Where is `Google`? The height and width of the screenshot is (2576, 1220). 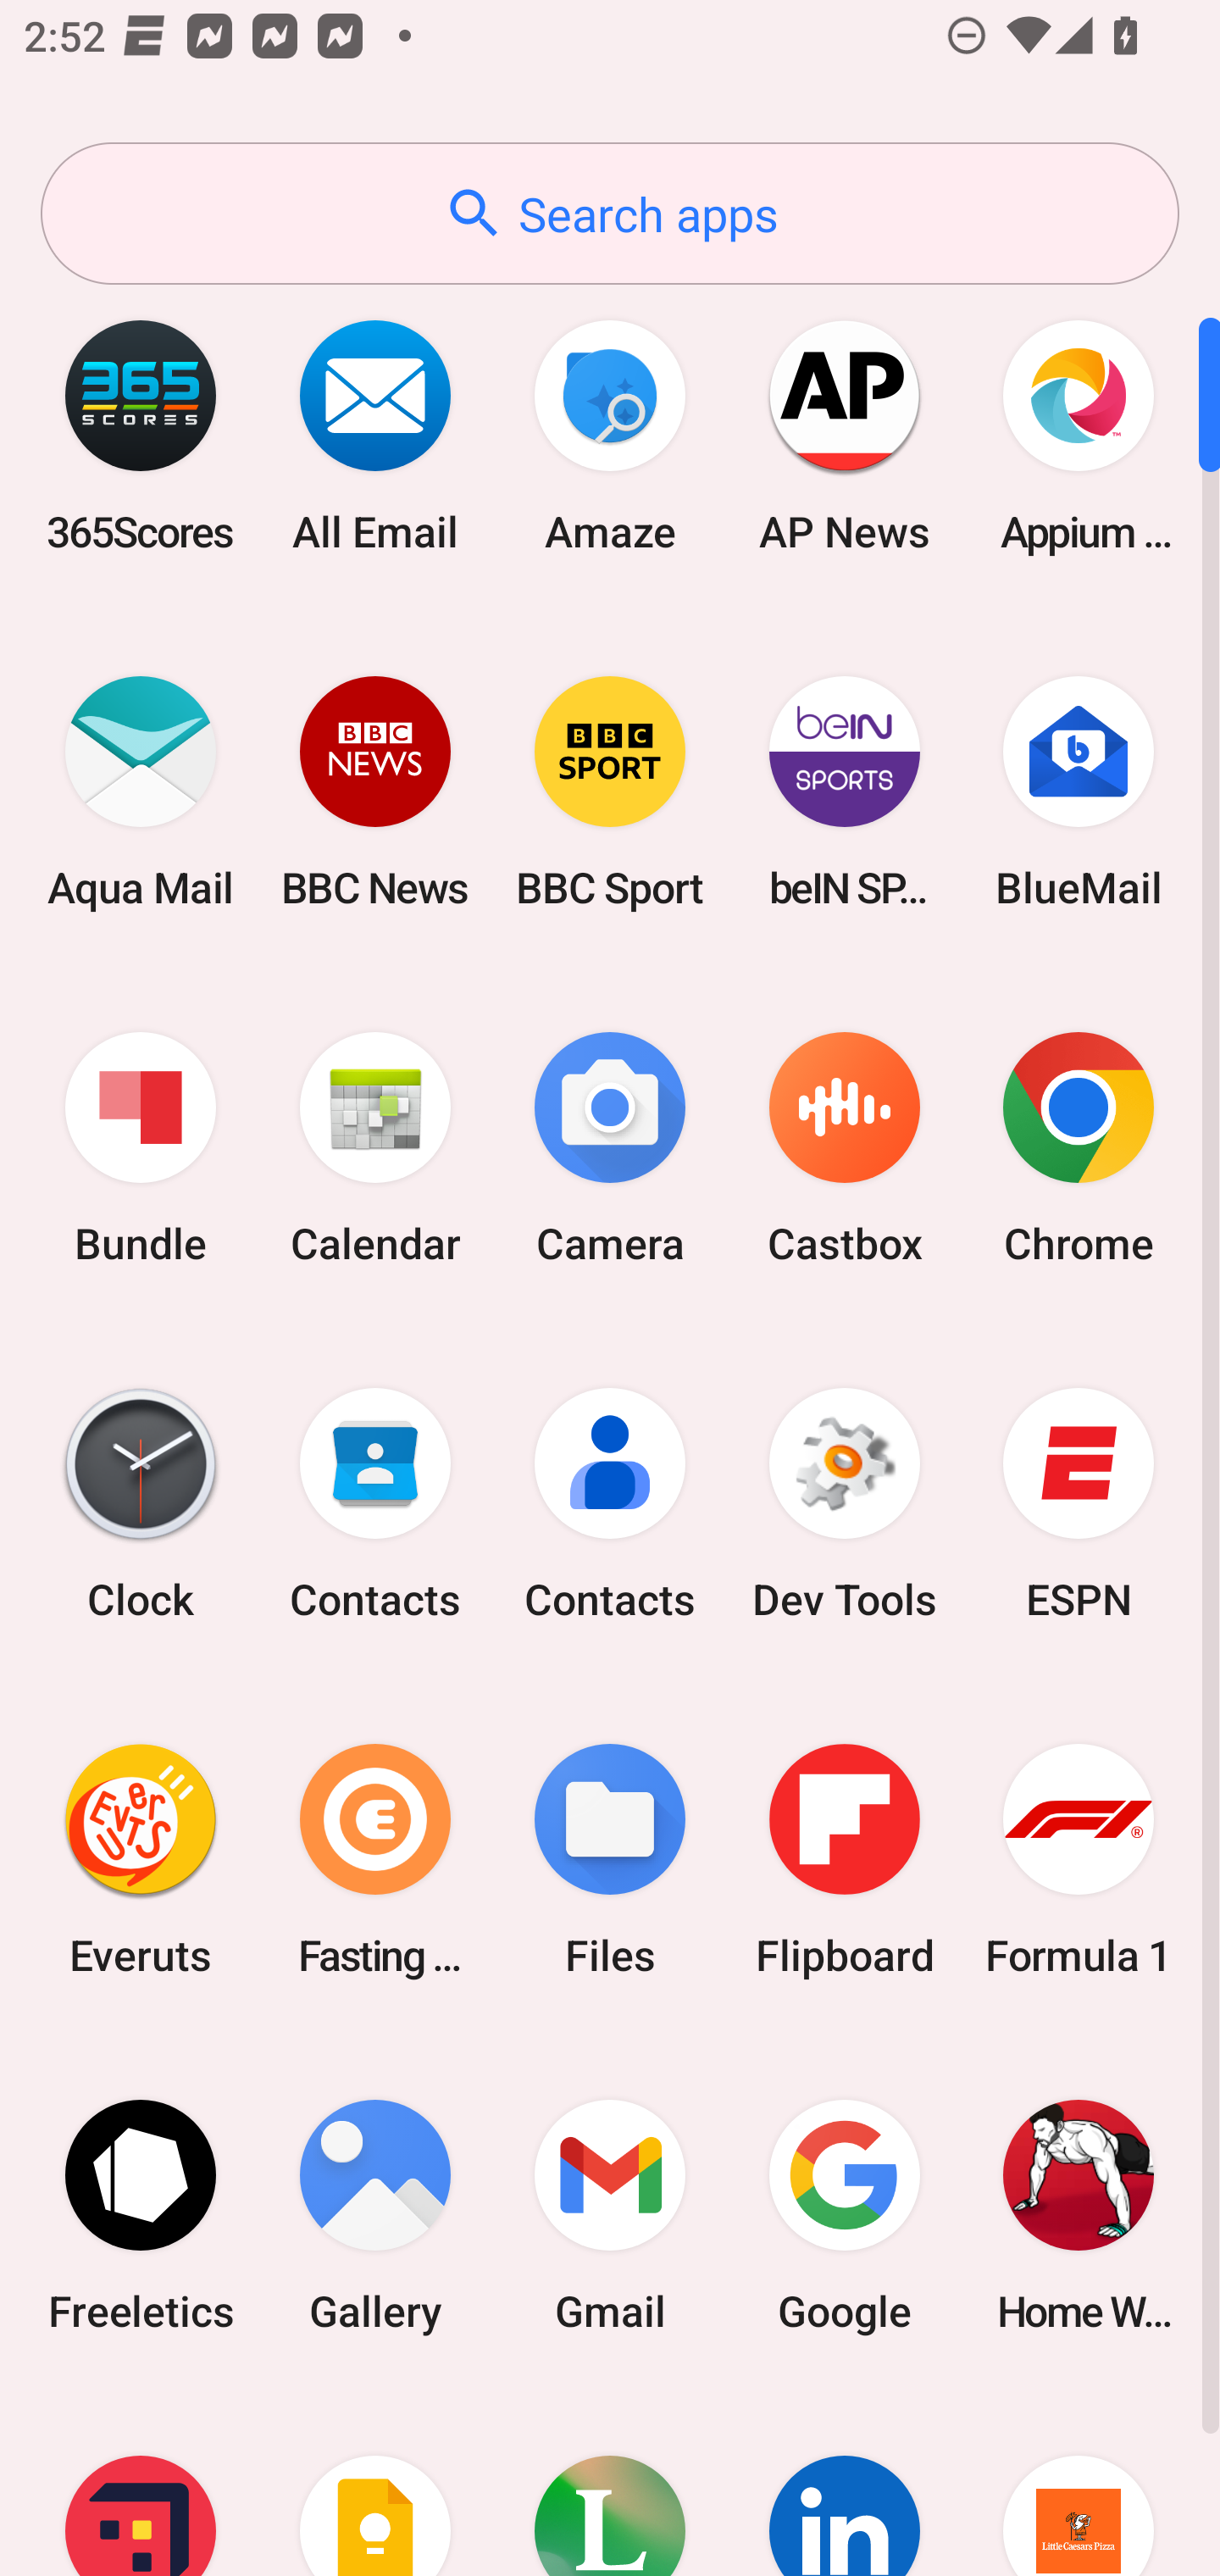 Google is located at coordinates (844, 2215).